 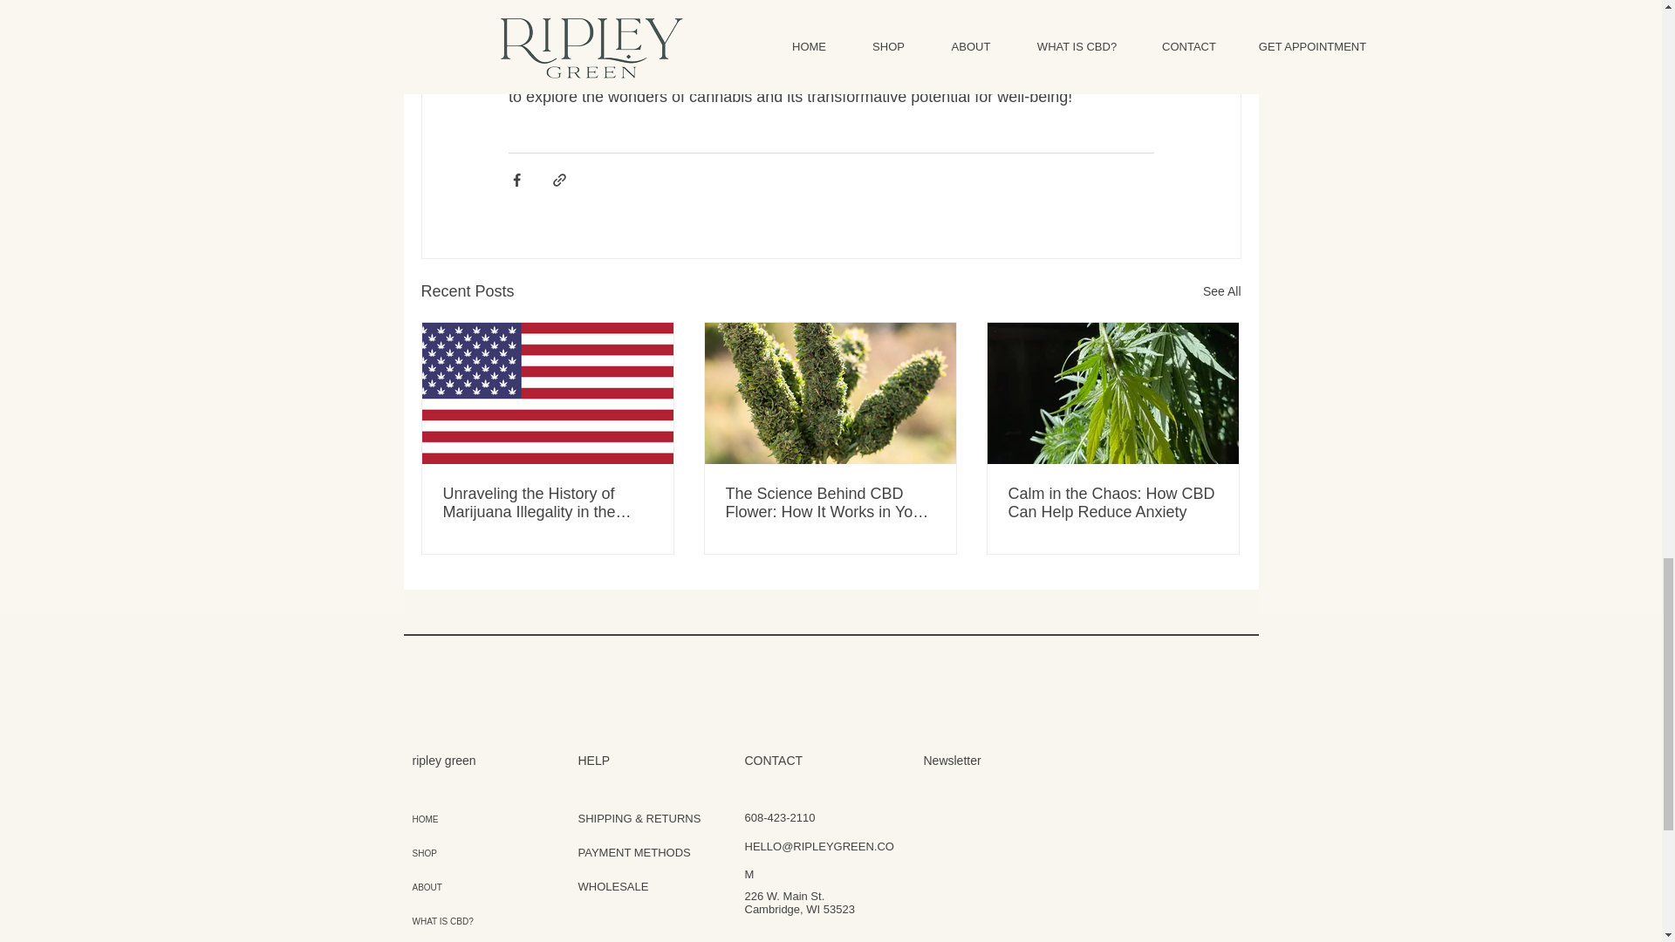 What do you see at coordinates (1112, 503) in the screenshot?
I see `Calm in the Chaos: How CBD Can Help Reduce Anxiety` at bounding box center [1112, 503].